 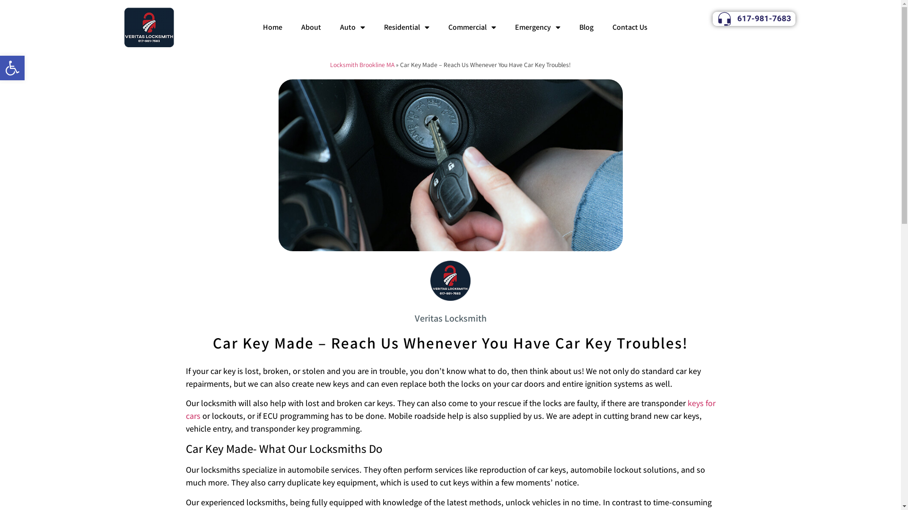 What do you see at coordinates (272, 27) in the screenshot?
I see `Home` at bounding box center [272, 27].